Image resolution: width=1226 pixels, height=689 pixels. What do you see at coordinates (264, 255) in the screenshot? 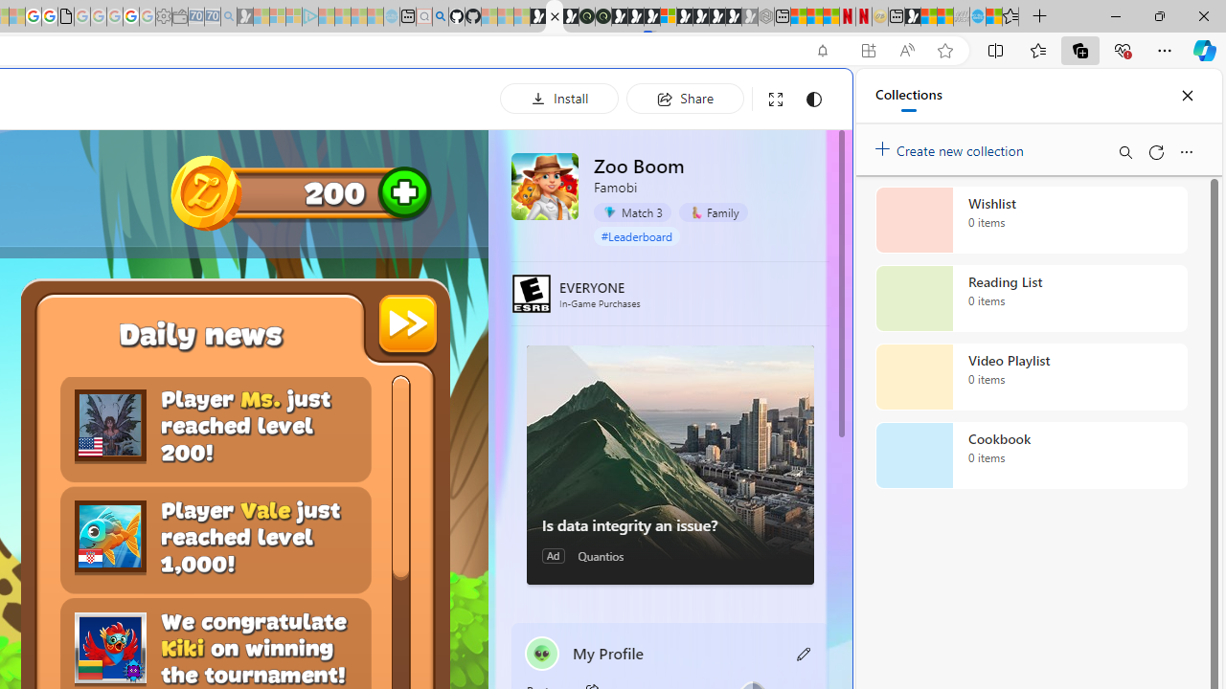
I see `Tabs you've opened` at bounding box center [264, 255].